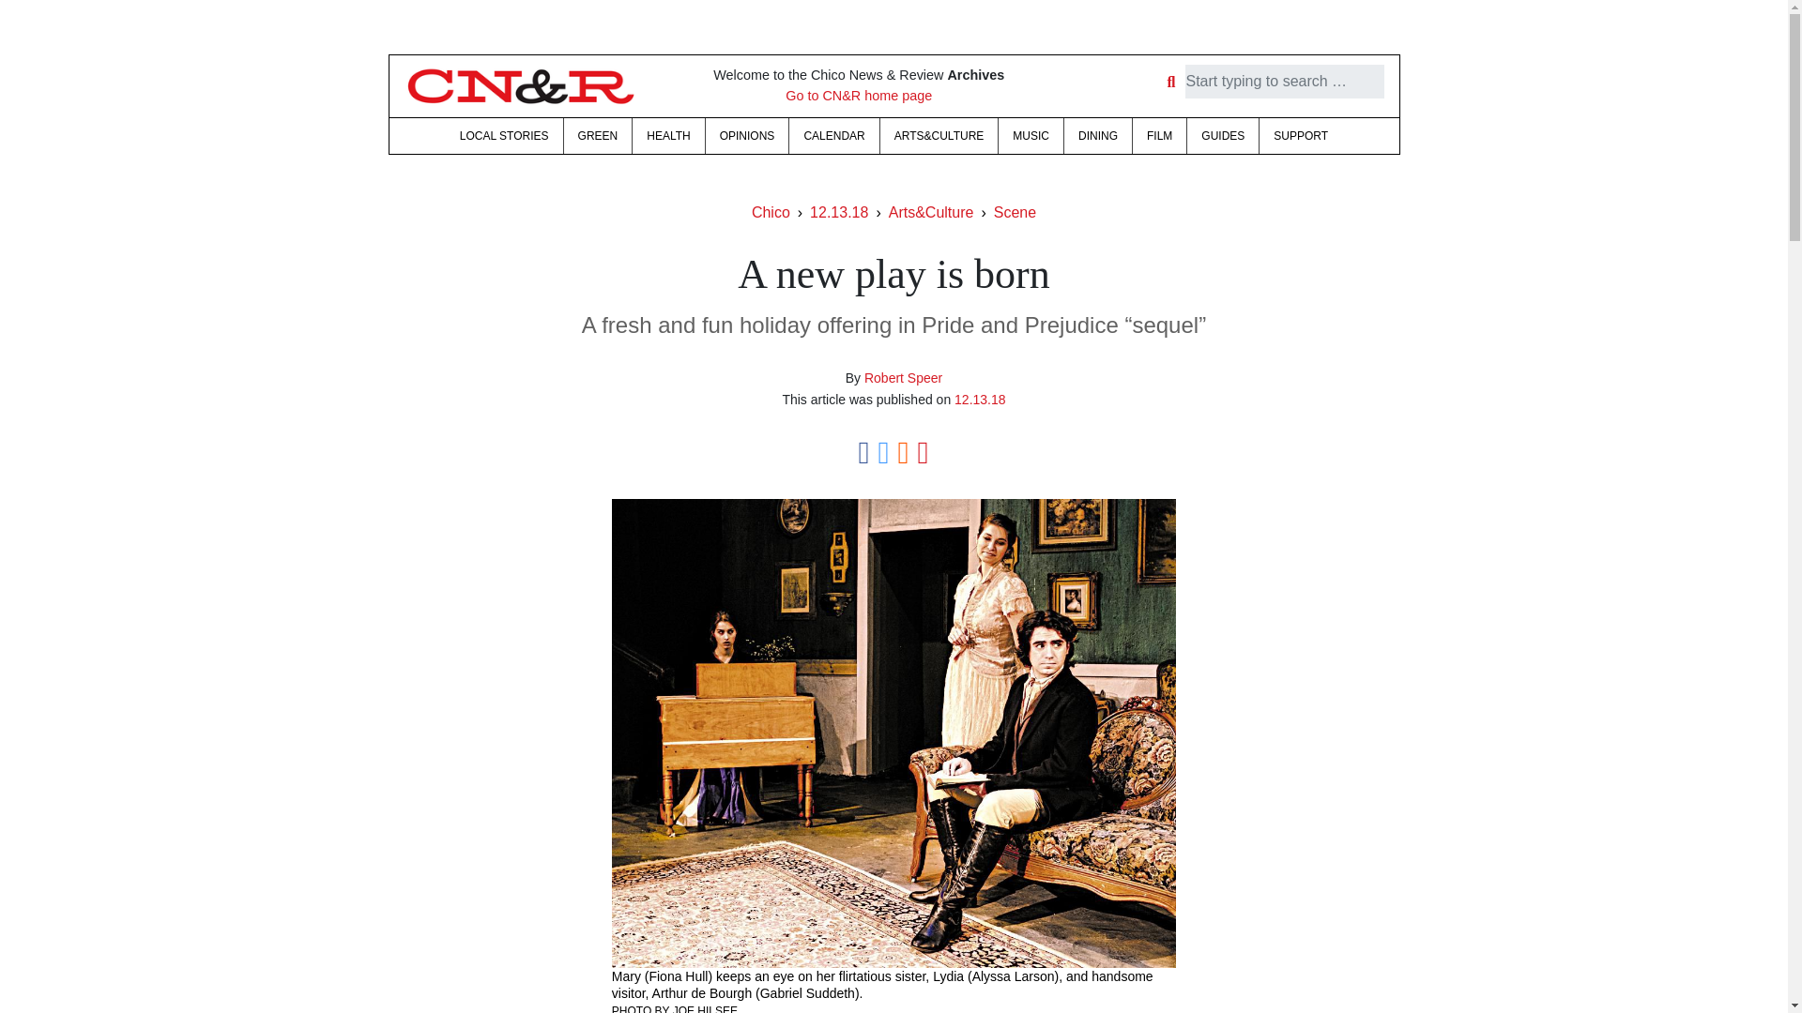 Image resolution: width=1802 pixels, height=1013 pixels. I want to click on Robert Speer, so click(903, 378).